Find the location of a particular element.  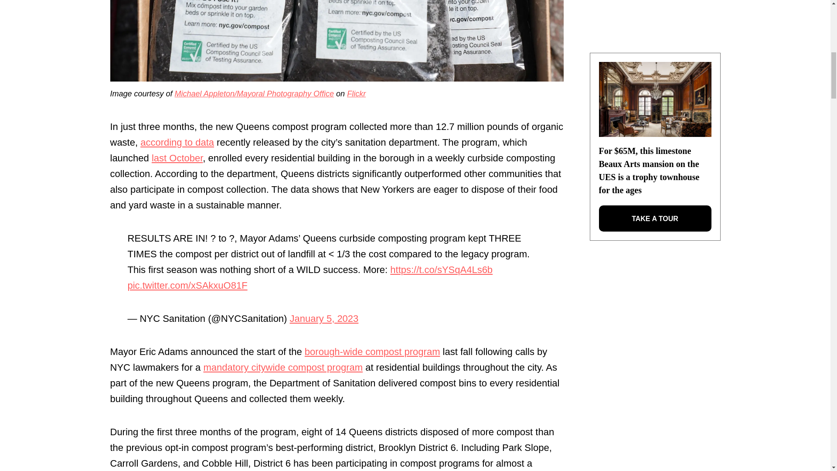

according to data is located at coordinates (177, 142).